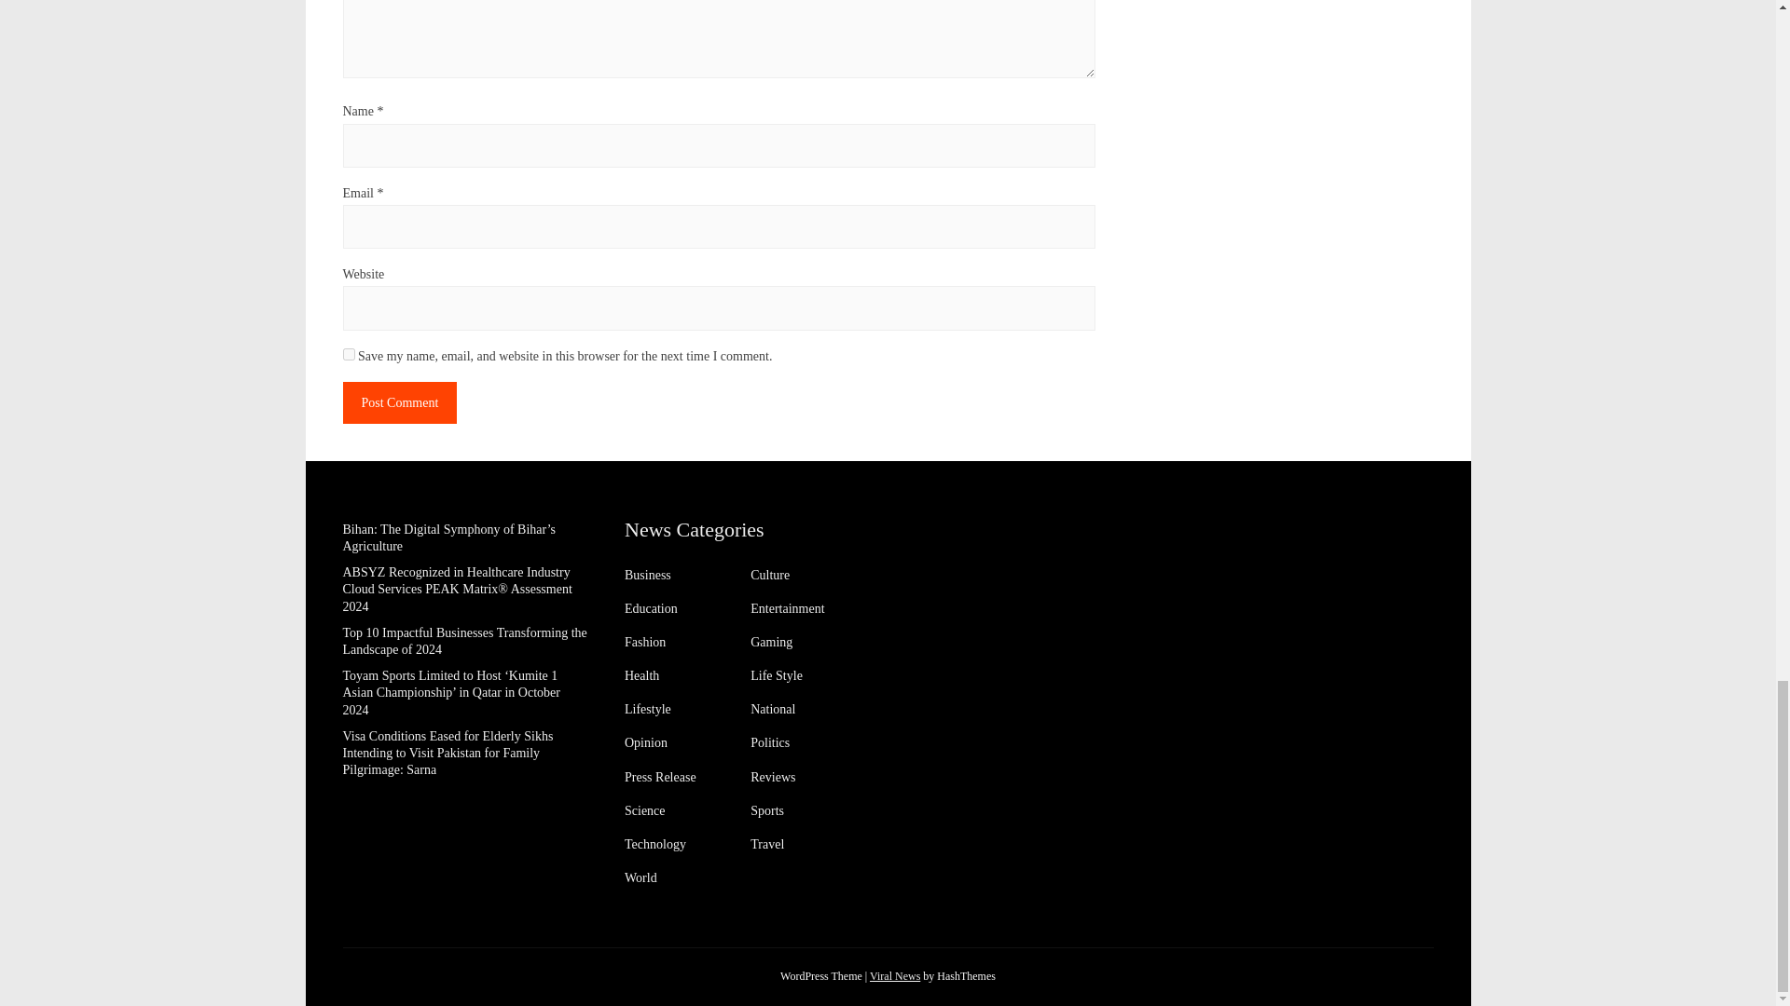  What do you see at coordinates (401, 402) in the screenshot?
I see `Post Comment` at bounding box center [401, 402].